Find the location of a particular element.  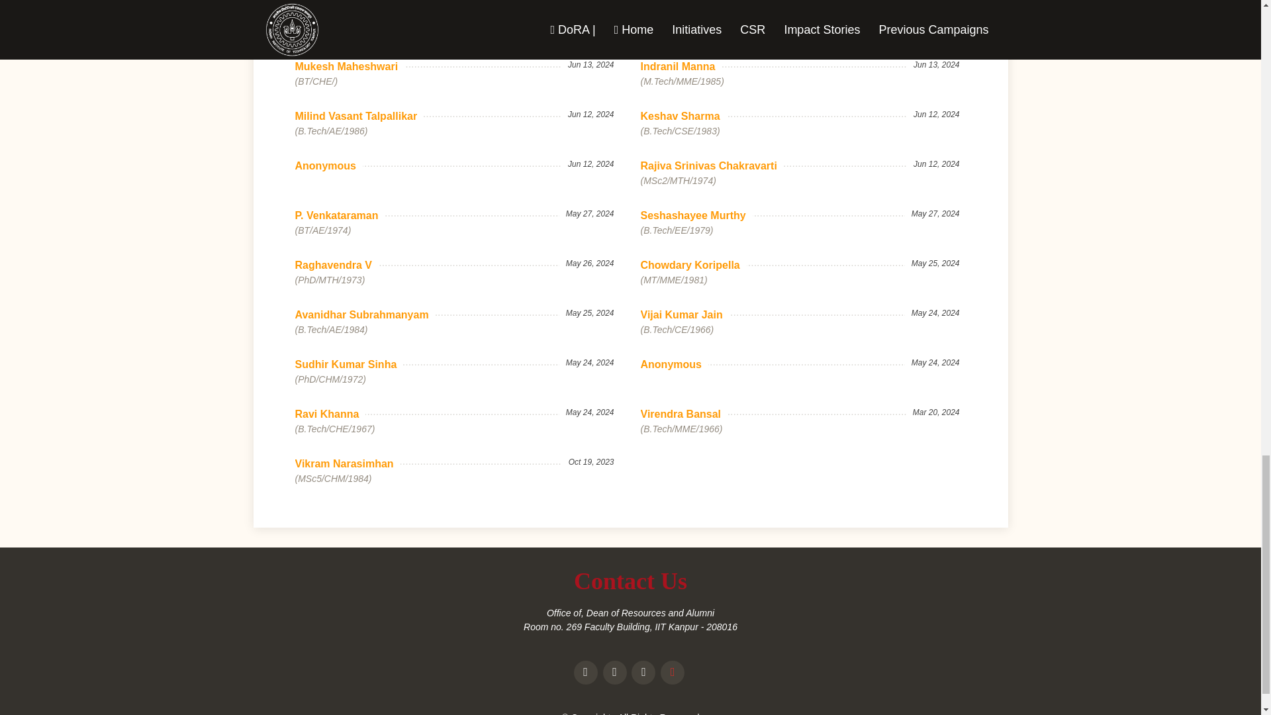

Anup Kishore Talwar is located at coordinates (351, 17).